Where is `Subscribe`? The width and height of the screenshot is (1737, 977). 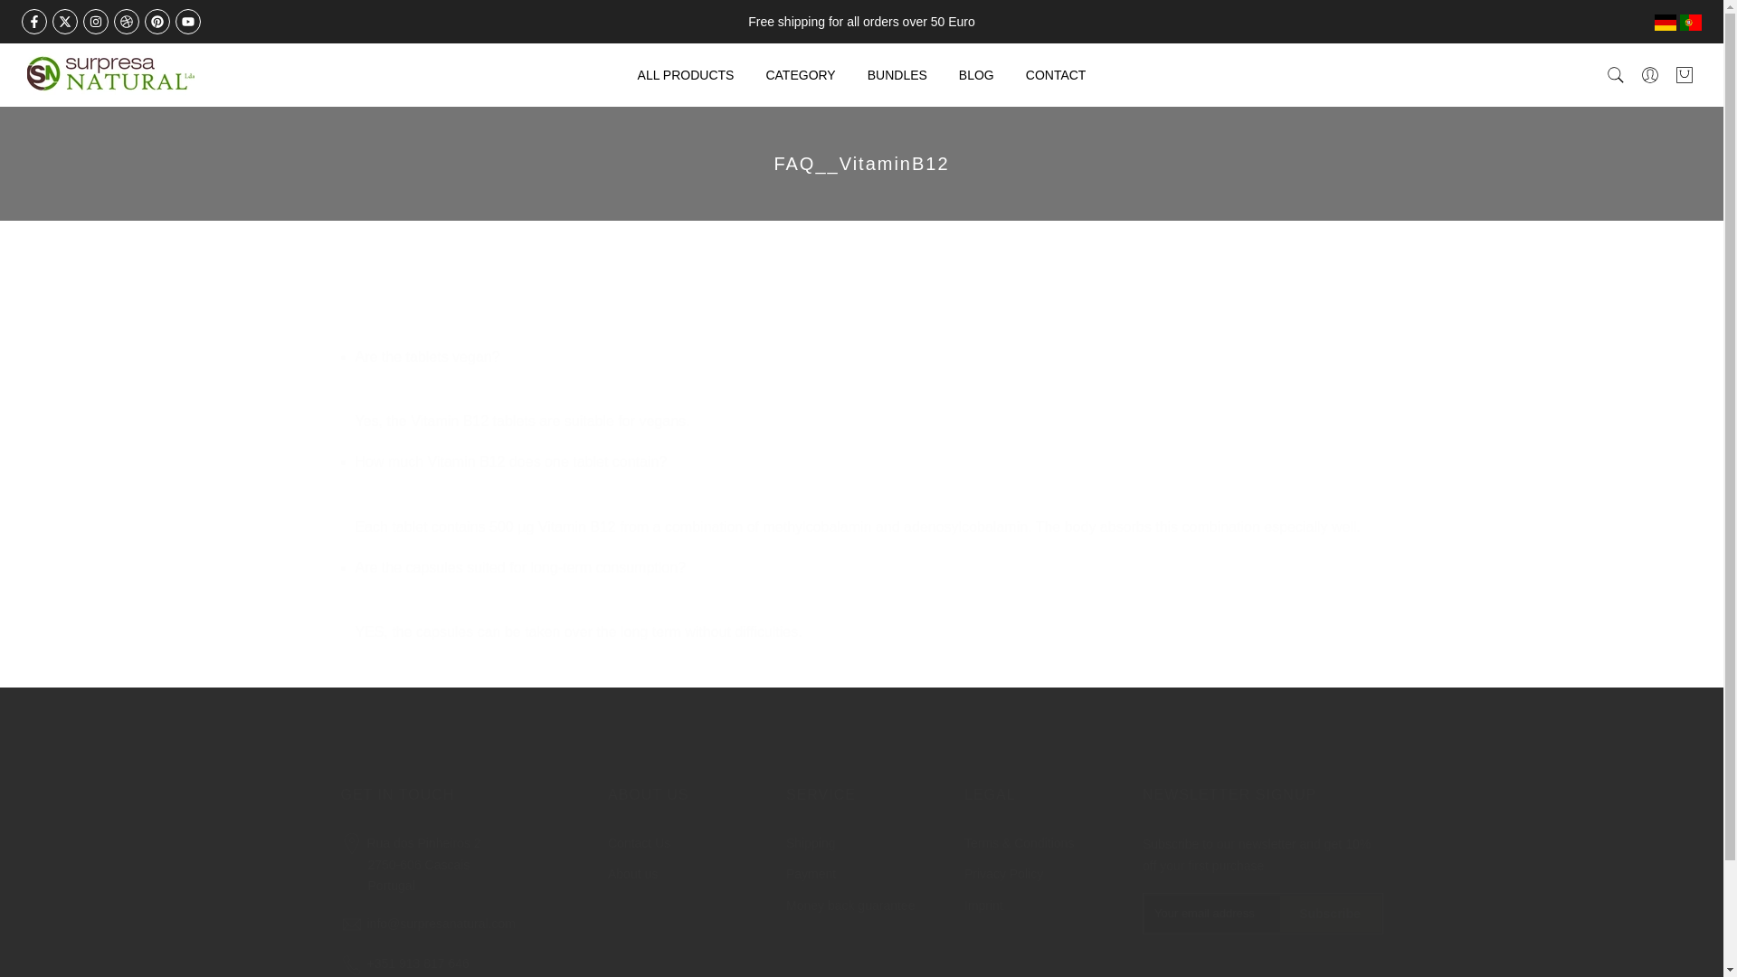 Subscribe is located at coordinates (1328, 914).